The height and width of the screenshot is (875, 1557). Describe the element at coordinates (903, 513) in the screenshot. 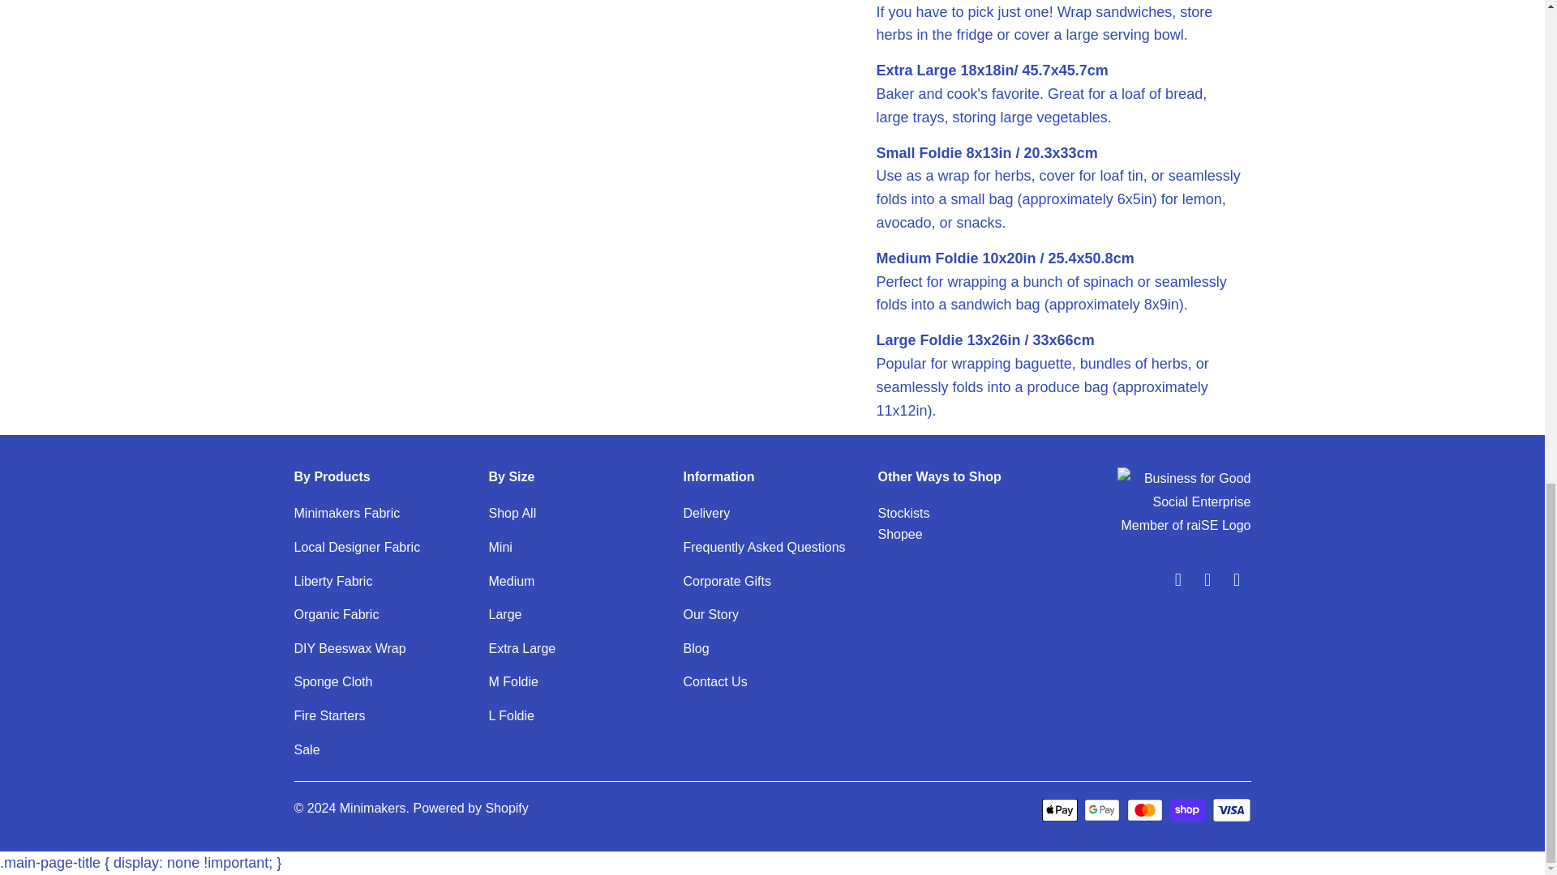

I see `Partnerships` at that location.